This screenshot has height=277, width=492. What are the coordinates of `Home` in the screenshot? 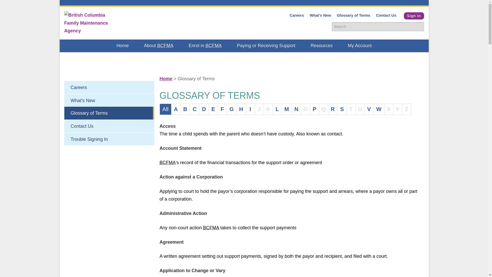 It's located at (122, 46).